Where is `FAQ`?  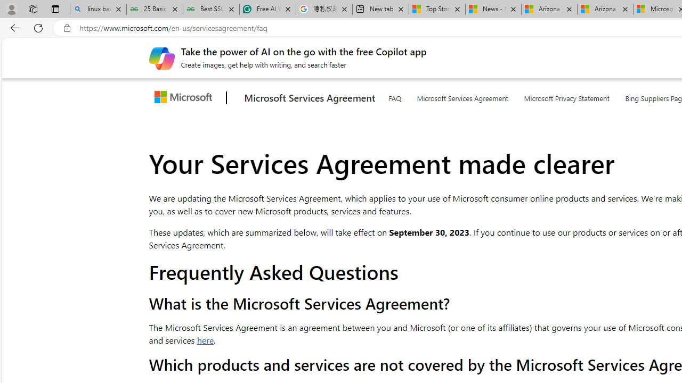
FAQ is located at coordinates (394, 96).